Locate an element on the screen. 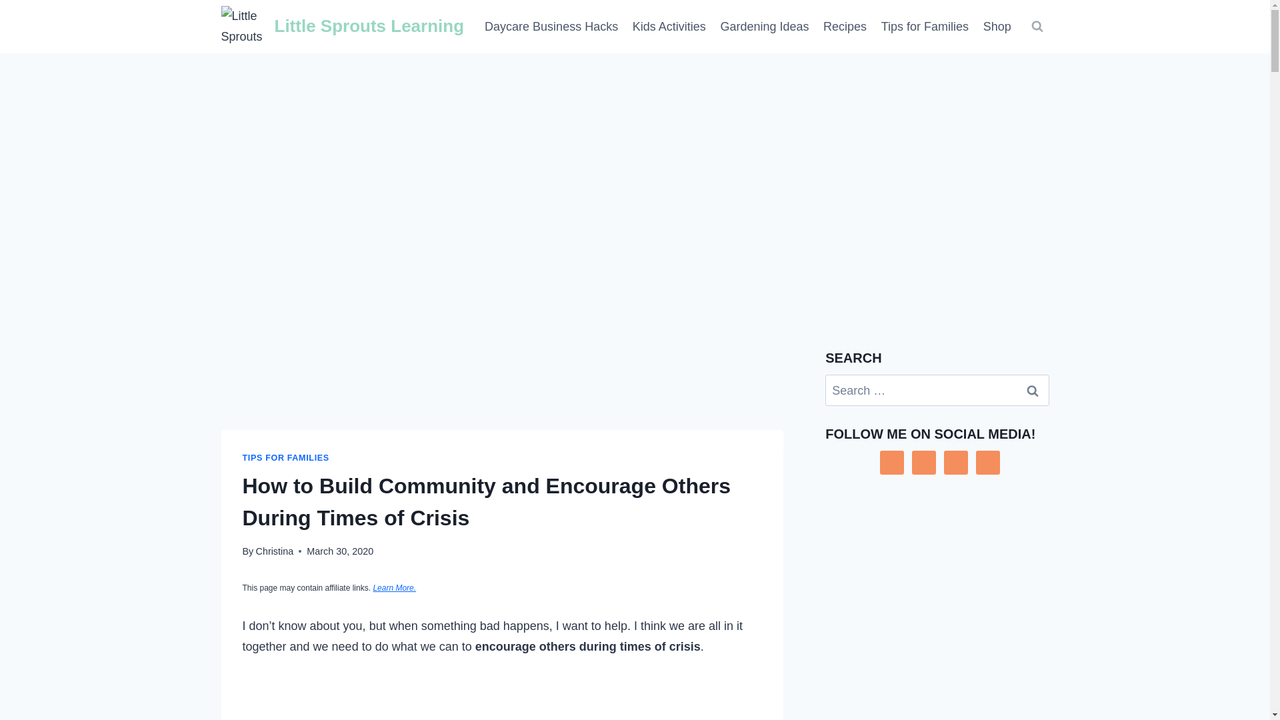  Christina is located at coordinates (273, 551).